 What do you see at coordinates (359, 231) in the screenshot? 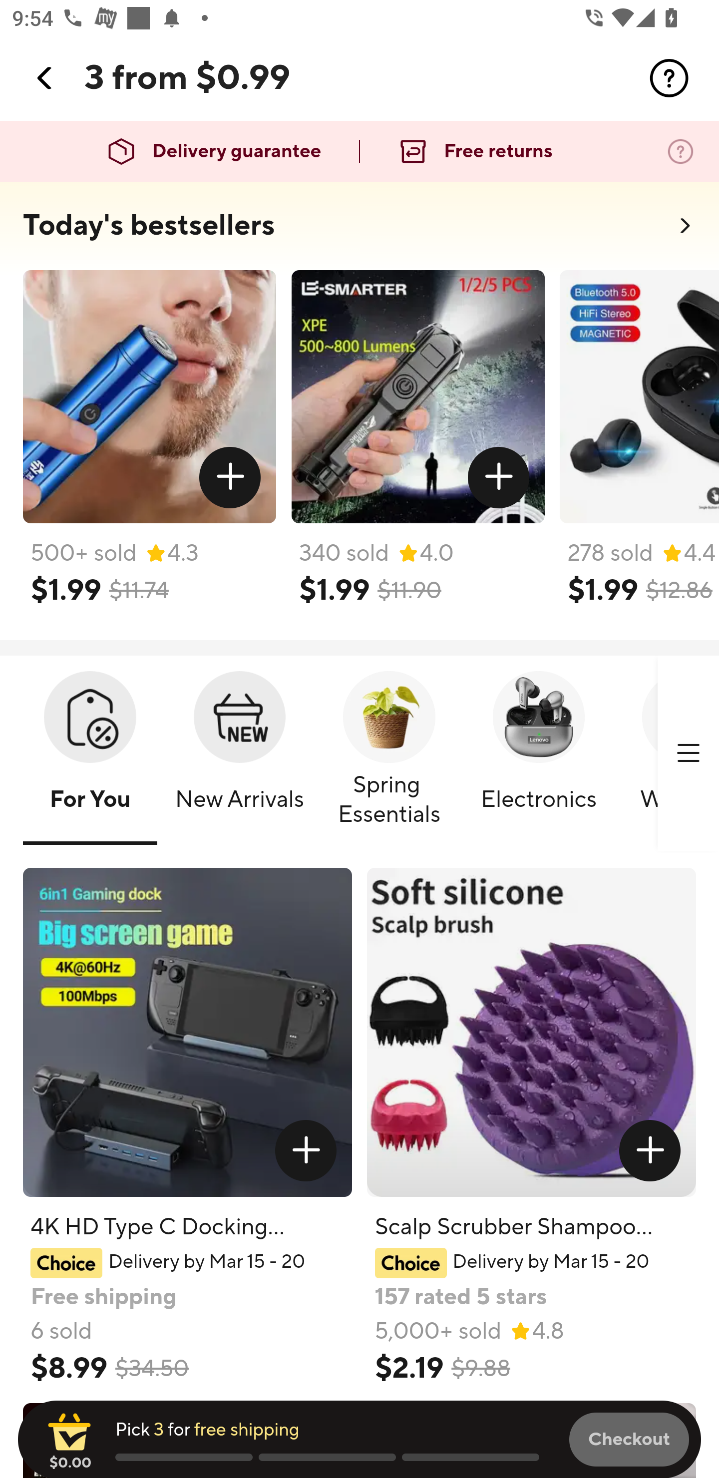
I see `Today's bestsellers  Today's bestsellers ` at bounding box center [359, 231].